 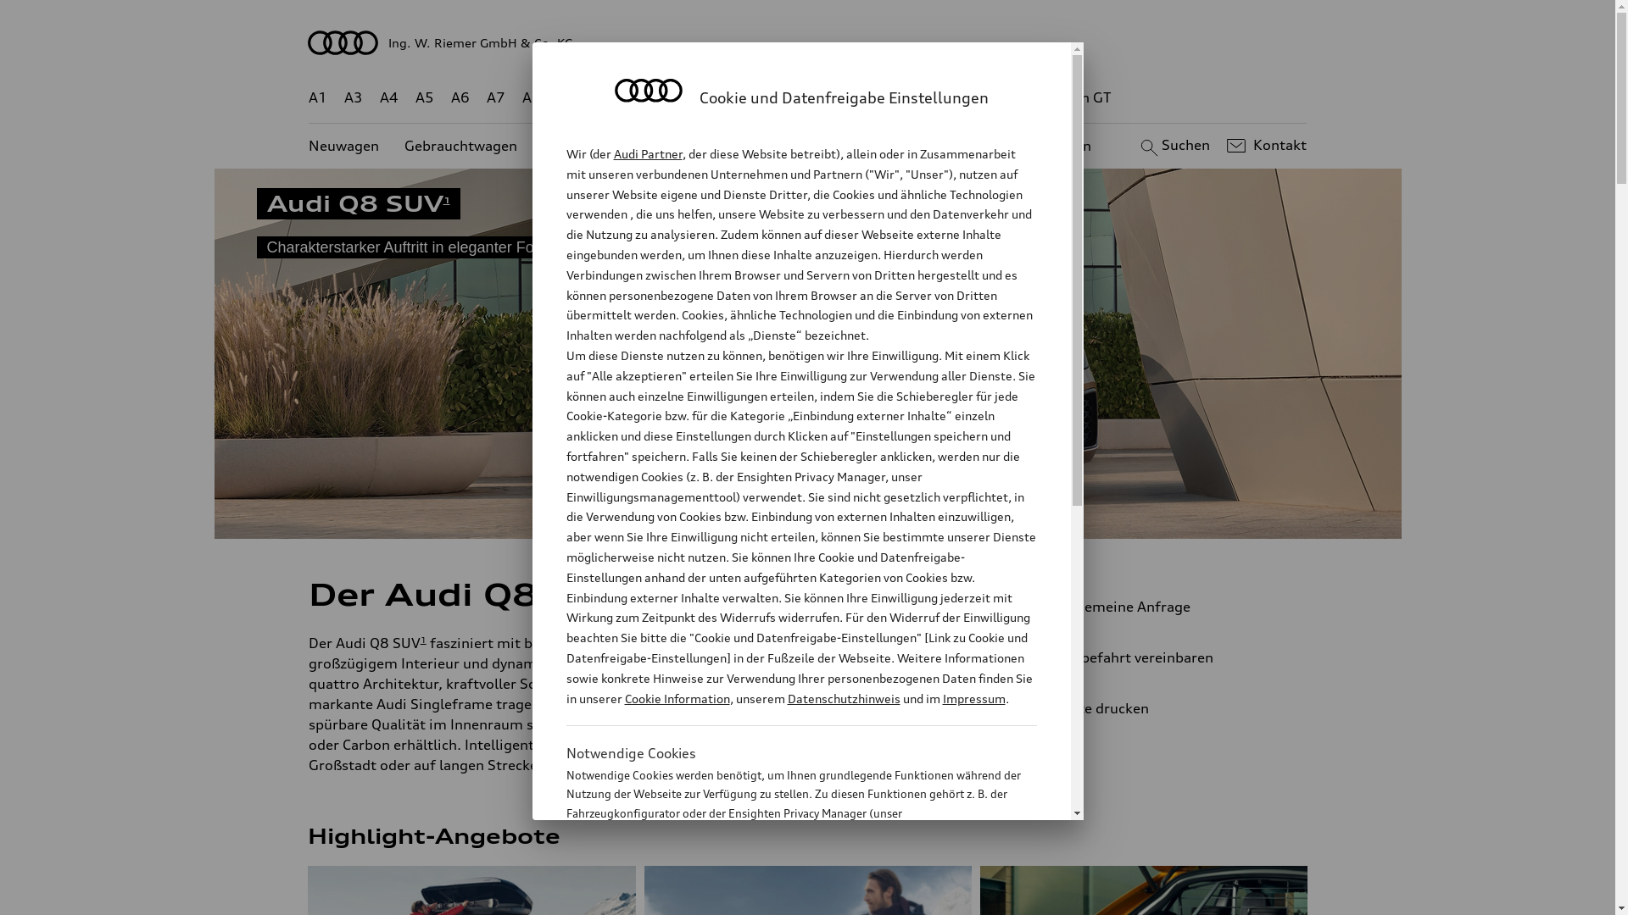 What do you see at coordinates (663, 98) in the screenshot?
I see `Q4 e-tron` at bounding box center [663, 98].